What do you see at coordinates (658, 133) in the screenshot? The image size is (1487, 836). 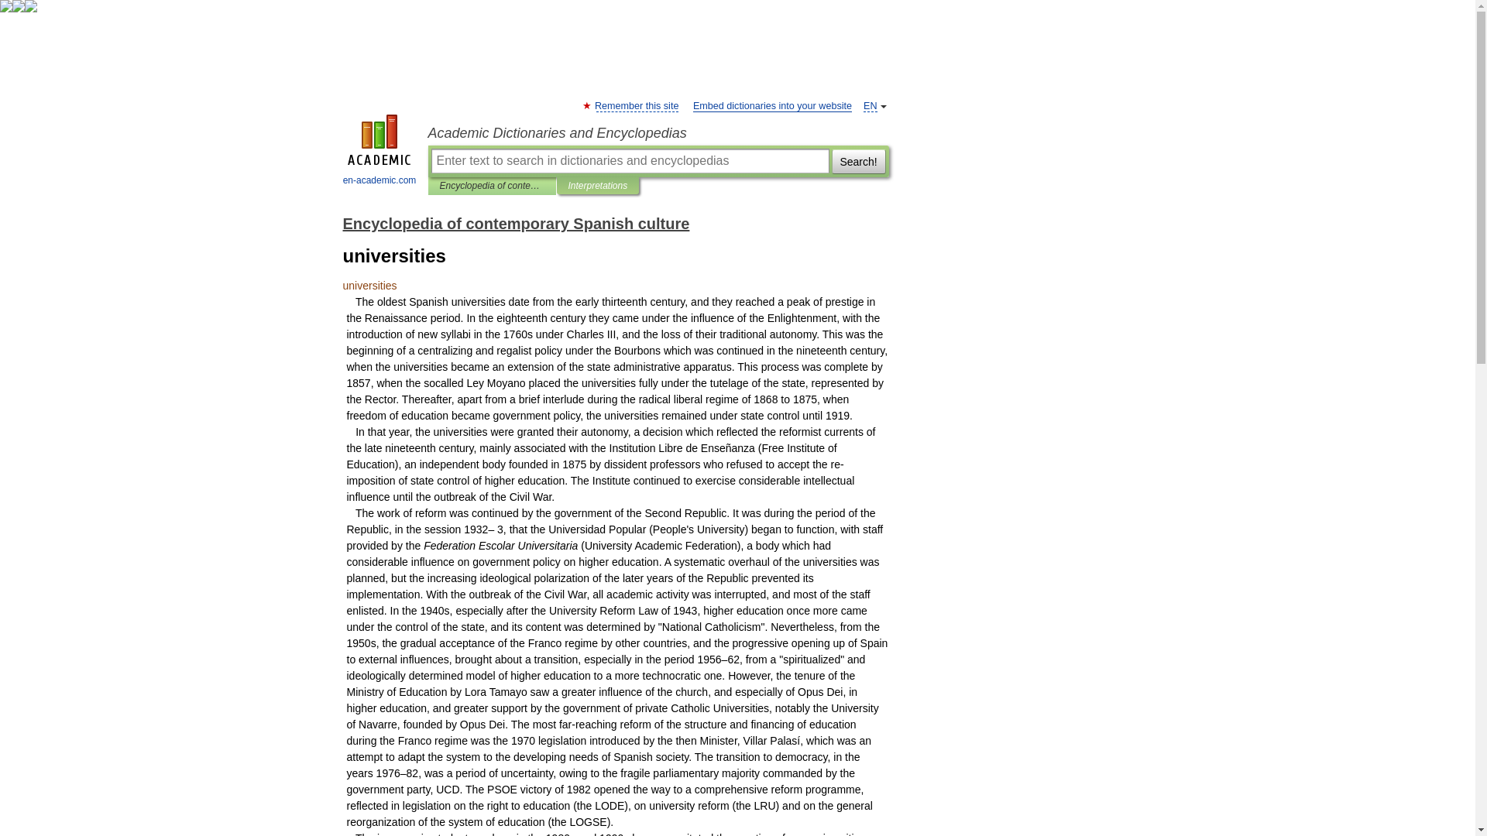 I see `Academic Dictionaries and Encyclopedias` at bounding box center [658, 133].